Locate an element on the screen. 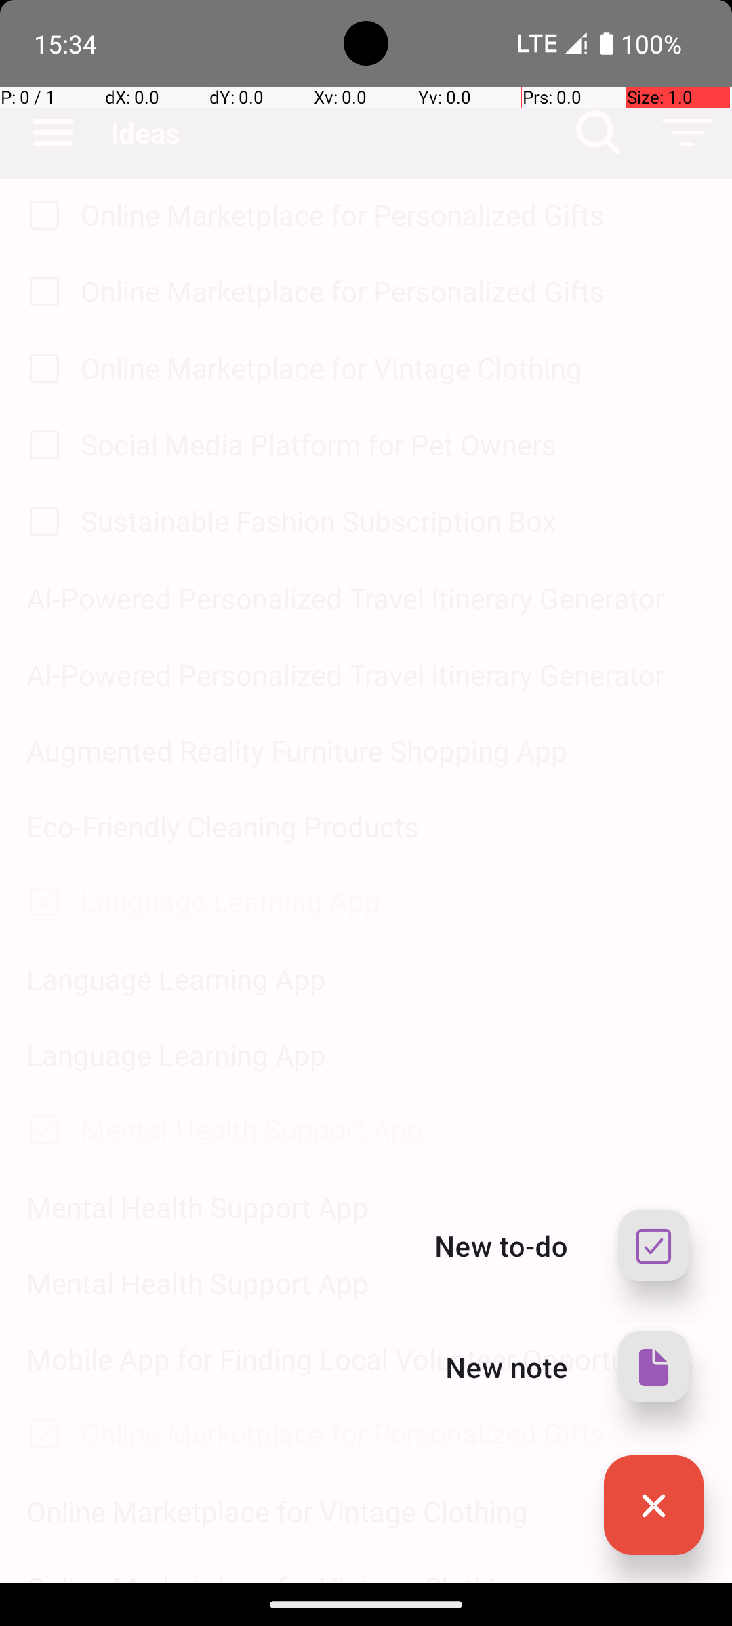 The width and height of the screenshot is (732, 1626). AI-Powered Personalized Travel Itinerary Generator is located at coordinates (366, 598).